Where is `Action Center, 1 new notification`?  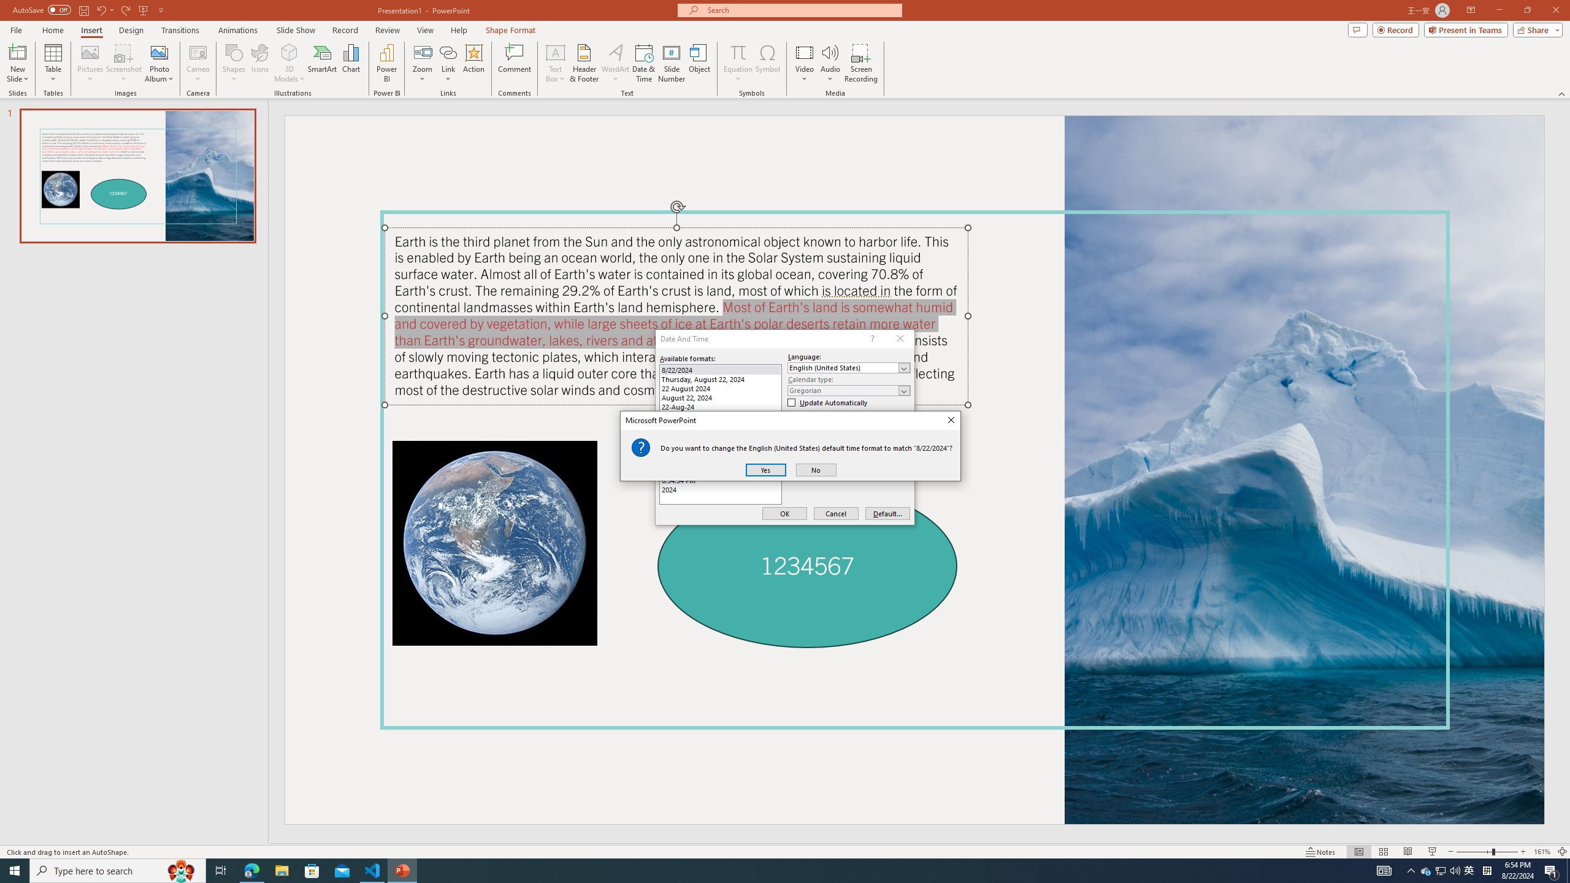 Action Center, 1 new notification is located at coordinates (1552, 871).